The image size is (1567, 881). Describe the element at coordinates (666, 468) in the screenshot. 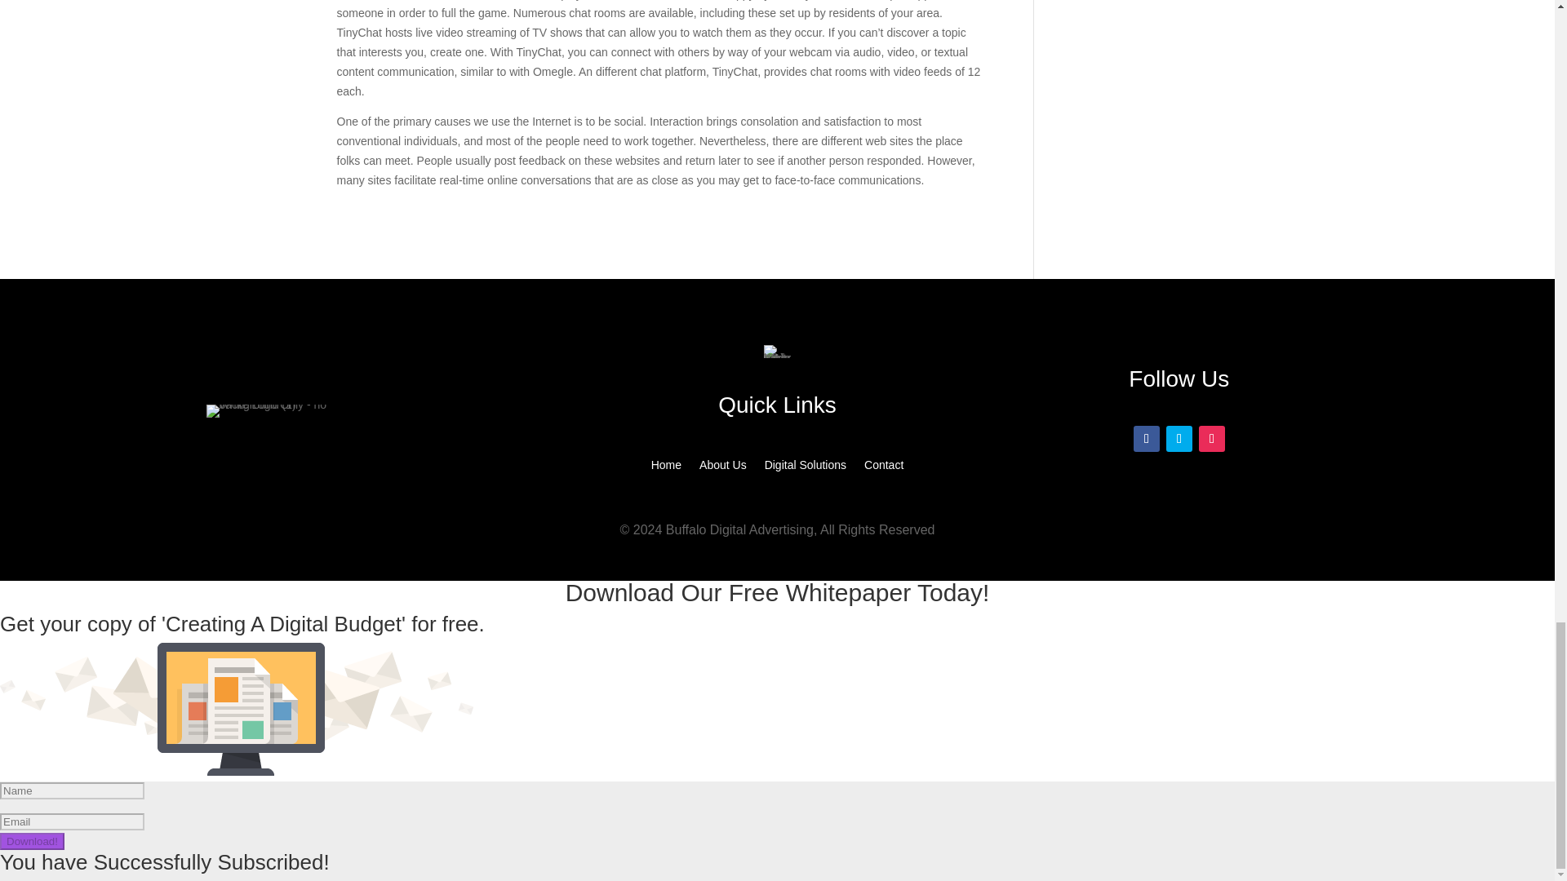

I see `Home` at that location.